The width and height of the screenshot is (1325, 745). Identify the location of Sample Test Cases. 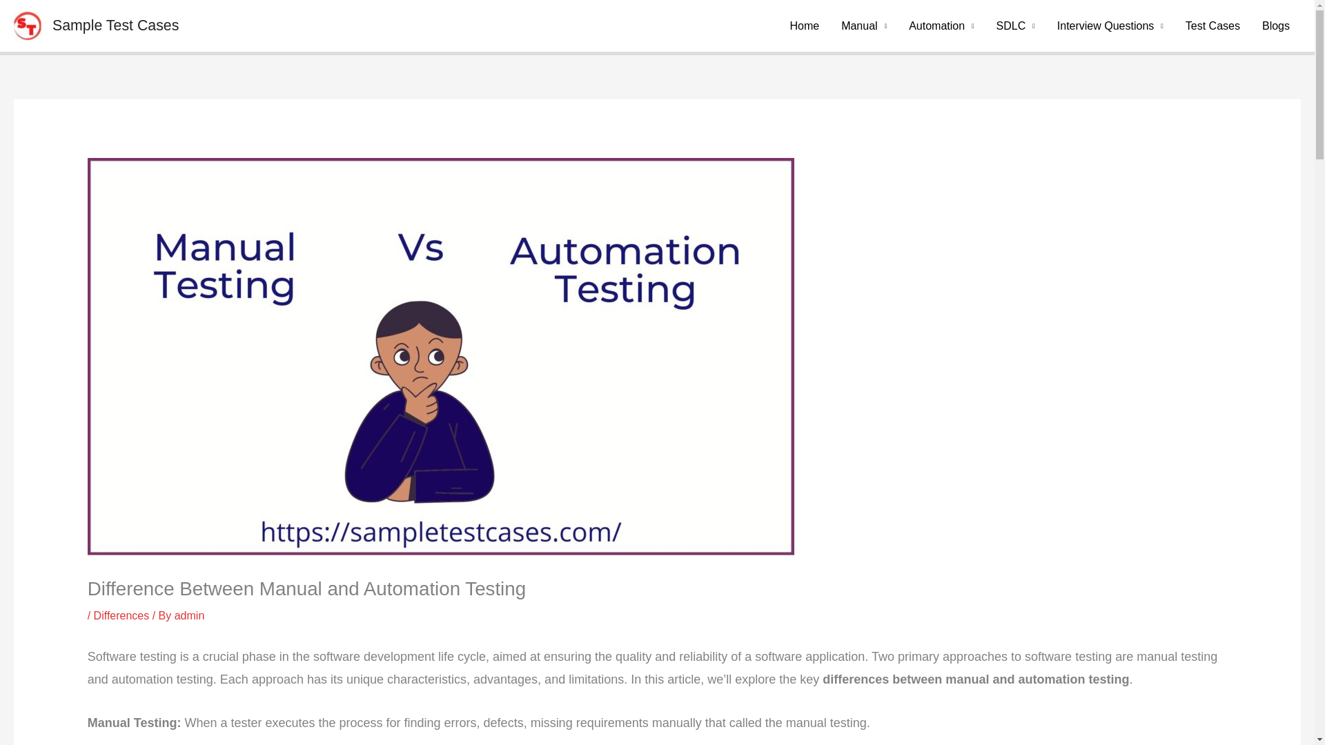
(116, 25).